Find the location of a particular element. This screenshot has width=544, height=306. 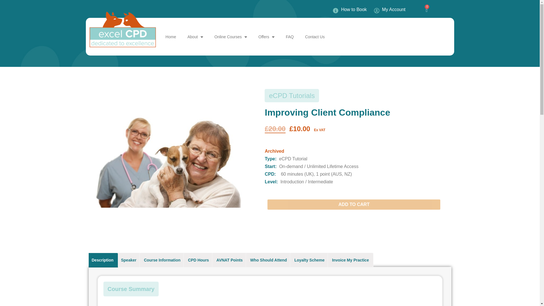

My Account is located at coordinates (390, 10).